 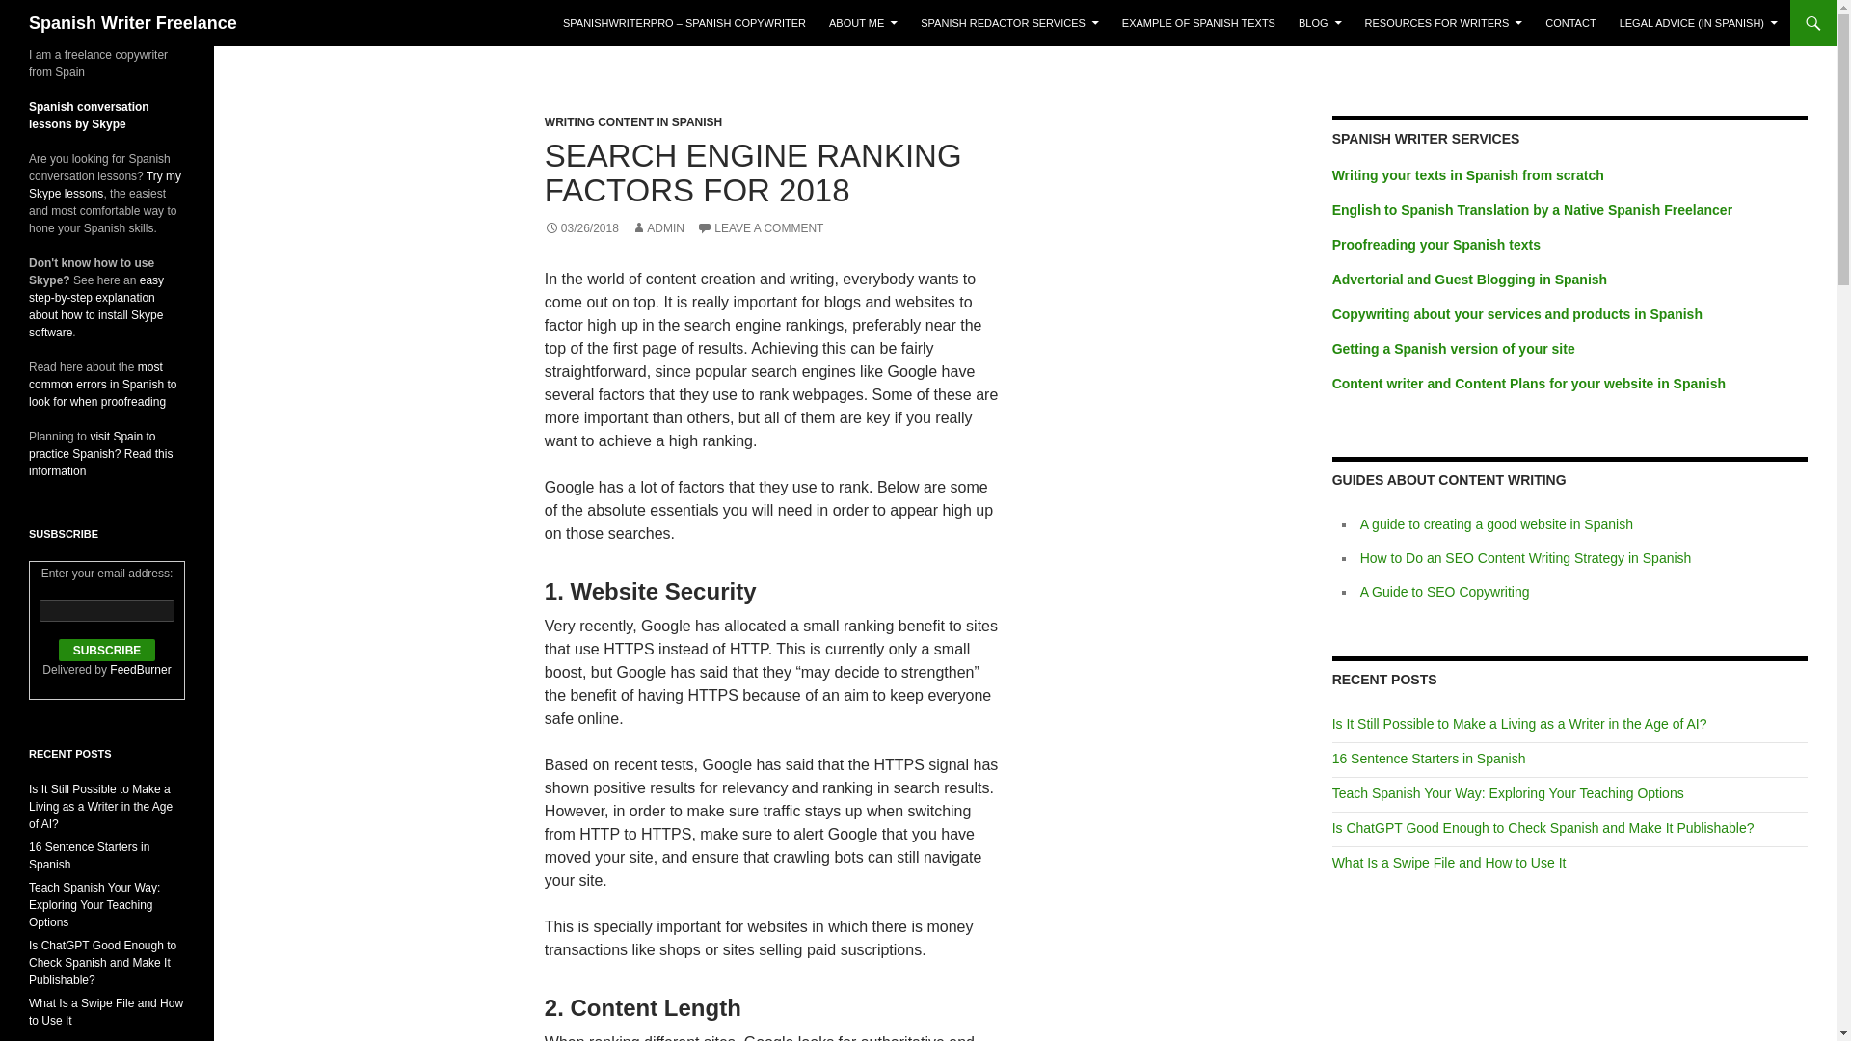 What do you see at coordinates (133, 23) in the screenshot?
I see `Spanish Writer Freelance` at bounding box center [133, 23].